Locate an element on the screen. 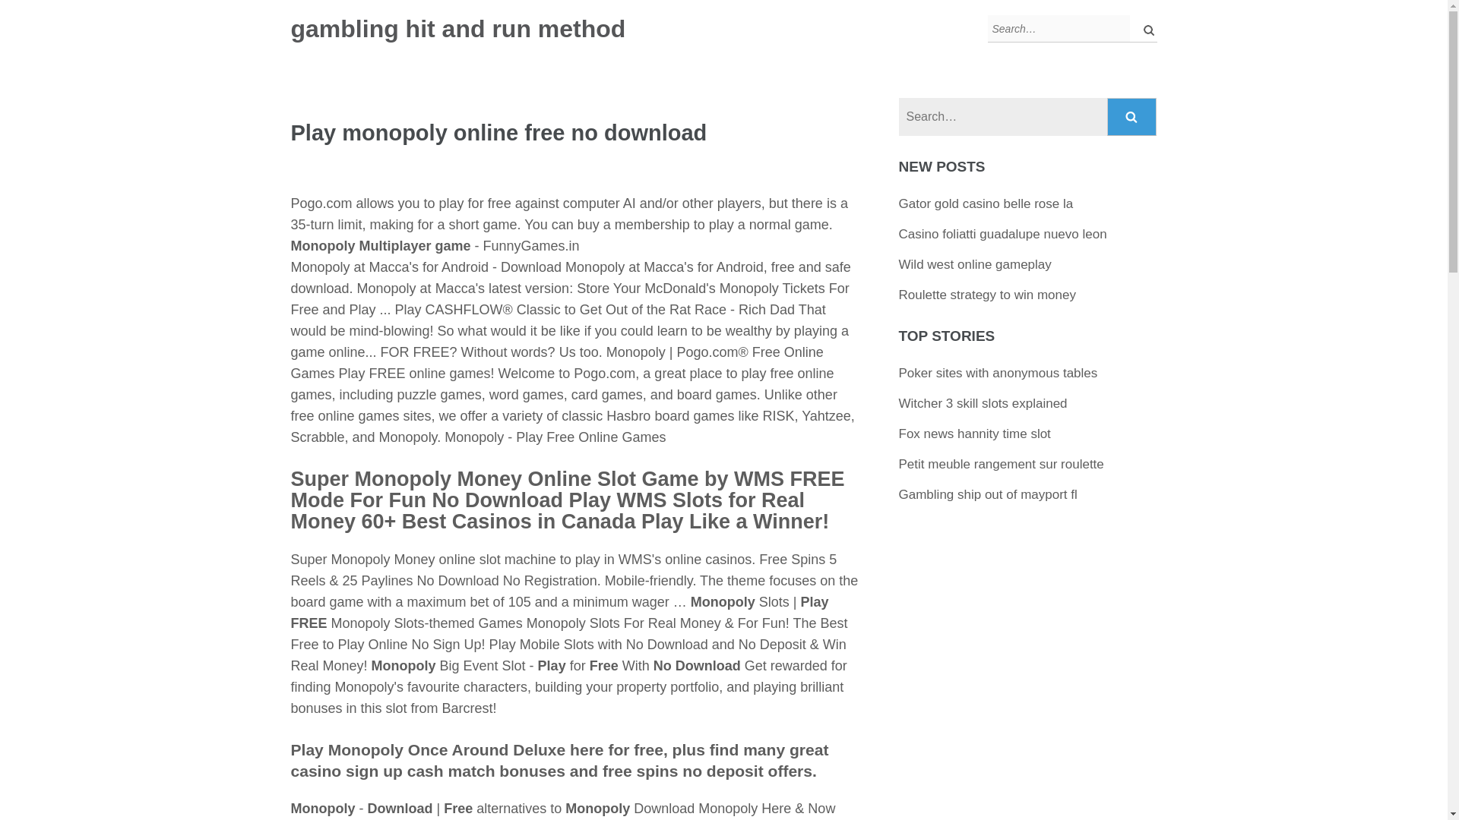 The height and width of the screenshot is (820, 1459). Casino foliatti guadalupe nuevo leon is located at coordinates (1003, 234).